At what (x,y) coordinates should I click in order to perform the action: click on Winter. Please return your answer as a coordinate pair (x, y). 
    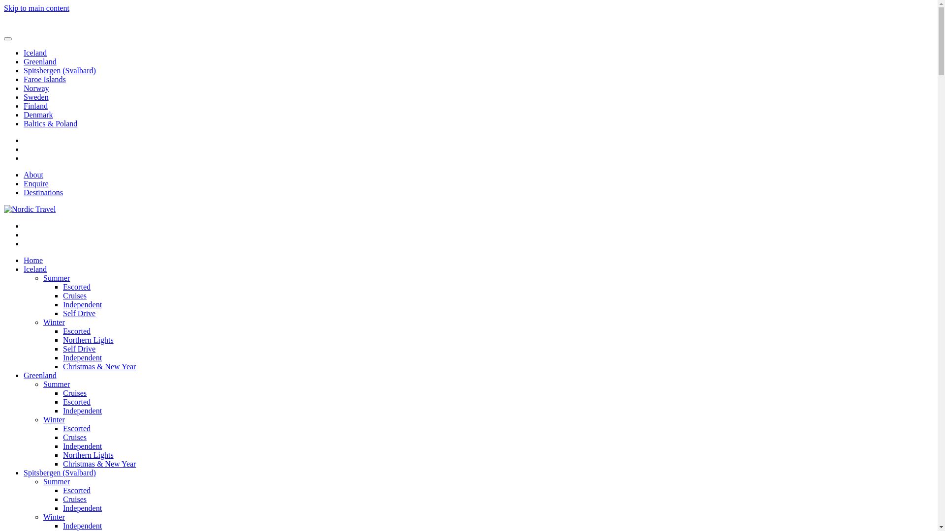
    Looking at the image, I should click on (54, 517).